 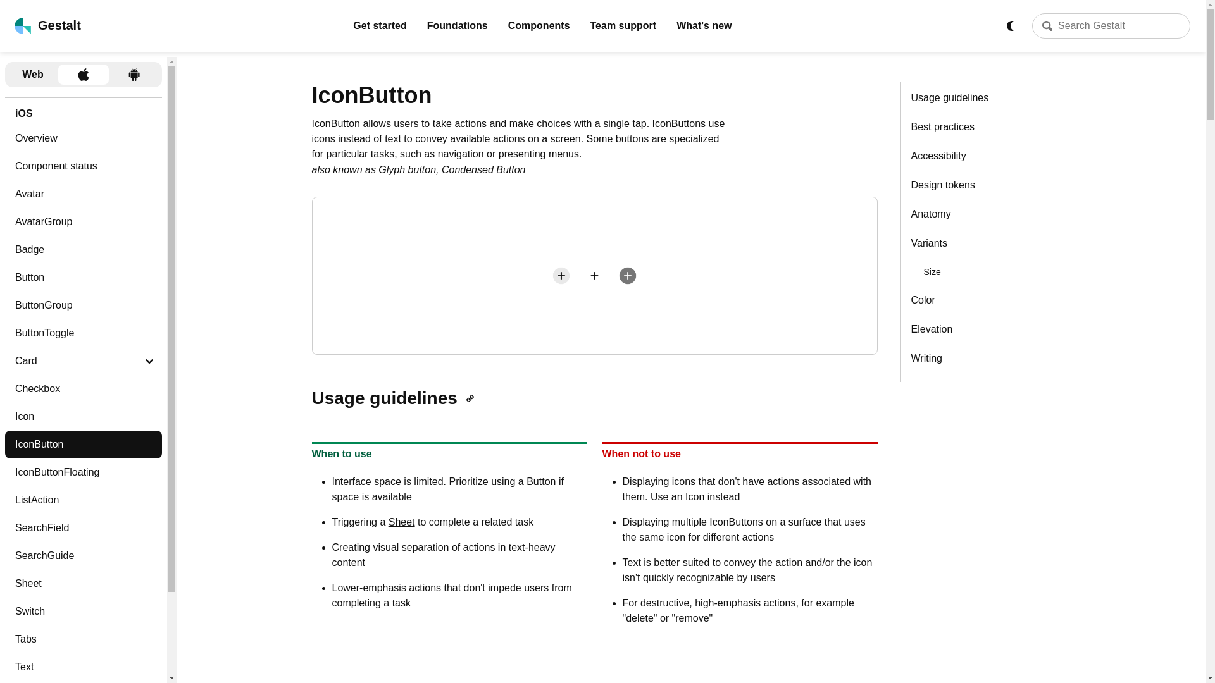 What do you see at coordinates (540, 481) in the screenshot?
I see `Button` at bounding box center [540, 481].